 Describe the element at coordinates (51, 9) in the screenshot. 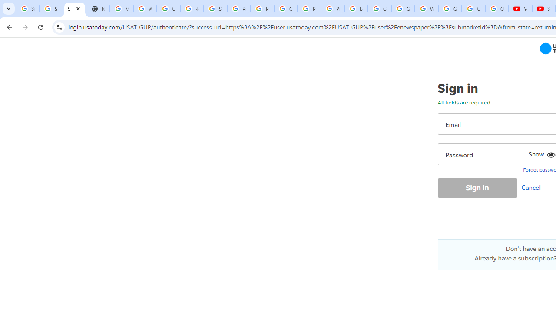

I see `Sign in - Google Accounts` at that location.